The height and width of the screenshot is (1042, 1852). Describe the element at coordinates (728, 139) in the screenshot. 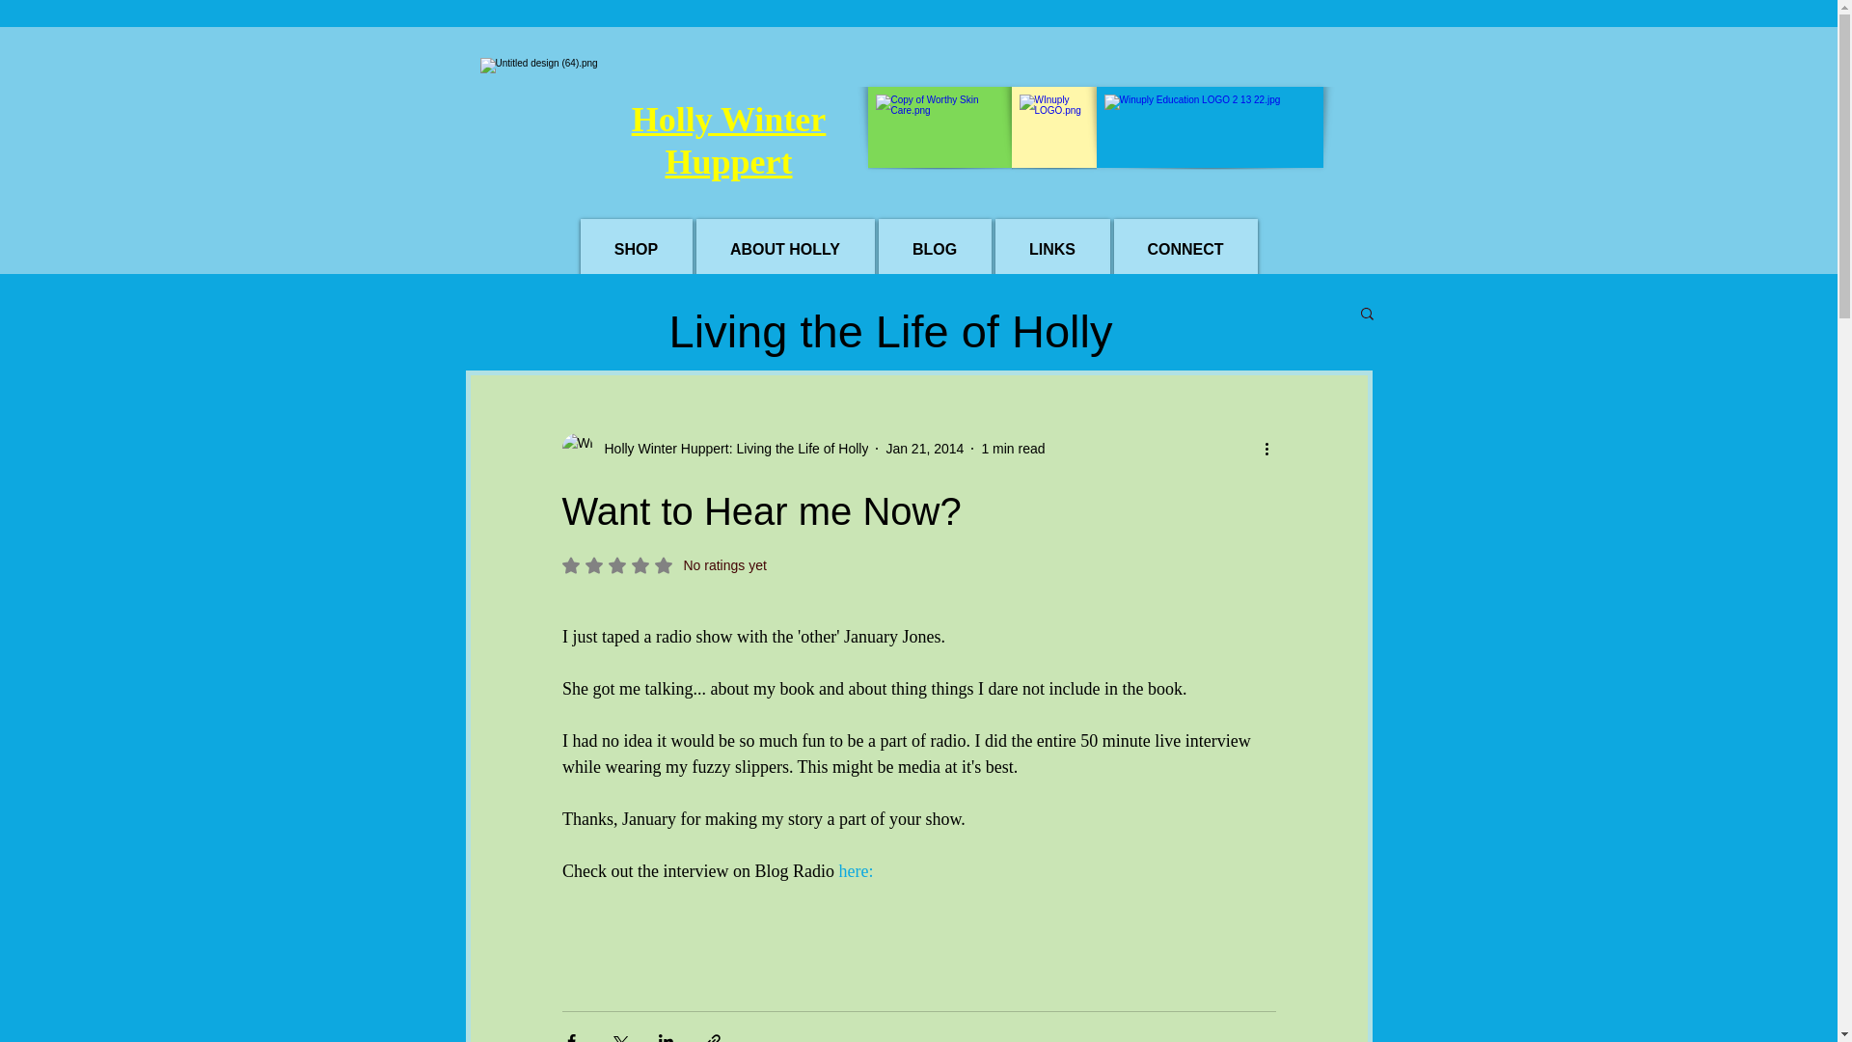

I see `Holly Winter Huppert` at that location.